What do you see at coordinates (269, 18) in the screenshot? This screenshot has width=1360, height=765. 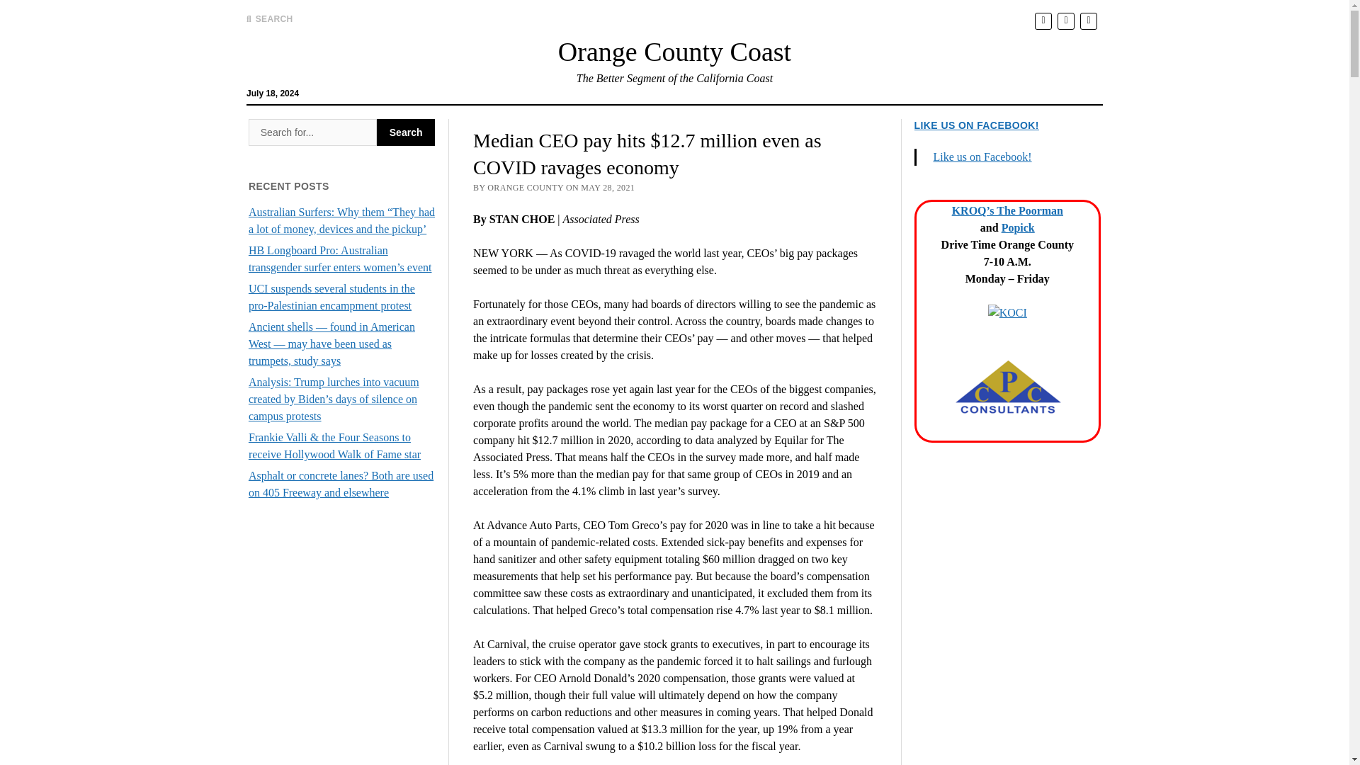 I see `SEARCH` at bounding box center [269, 18].